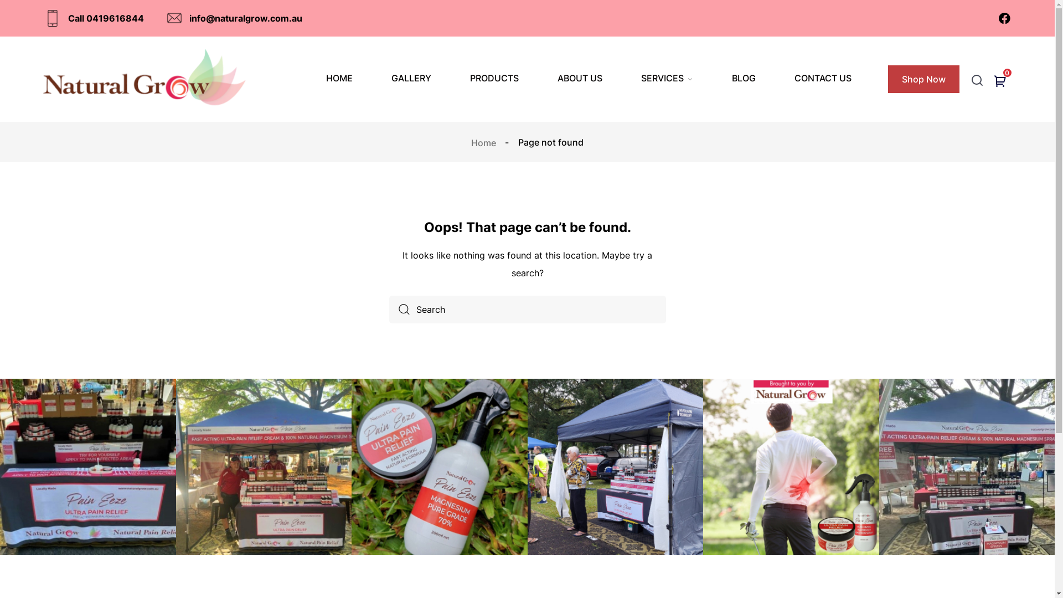 Image resolution: width=1063 pixels, height=598 pixels. What do you see at coordinates (88, 467) in the screenshot?
I see `Rectangle 57` at bounding box center [88, 467].